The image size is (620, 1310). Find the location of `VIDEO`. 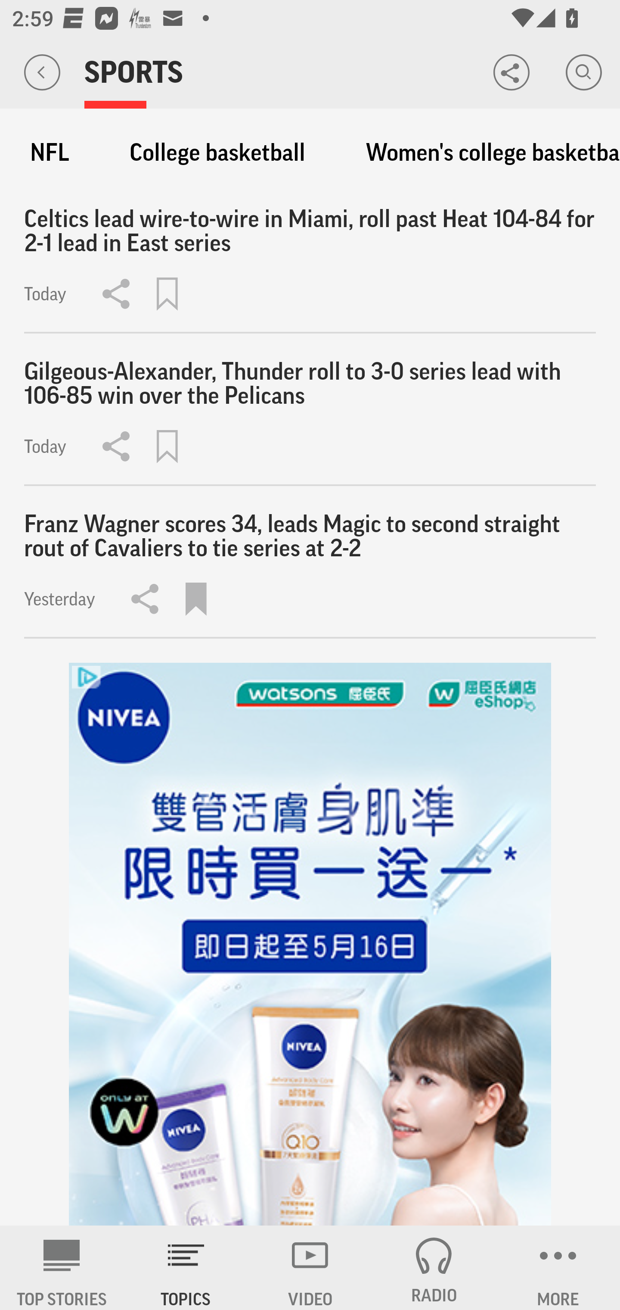

VIDEO is located at coordinates (310, 1268).